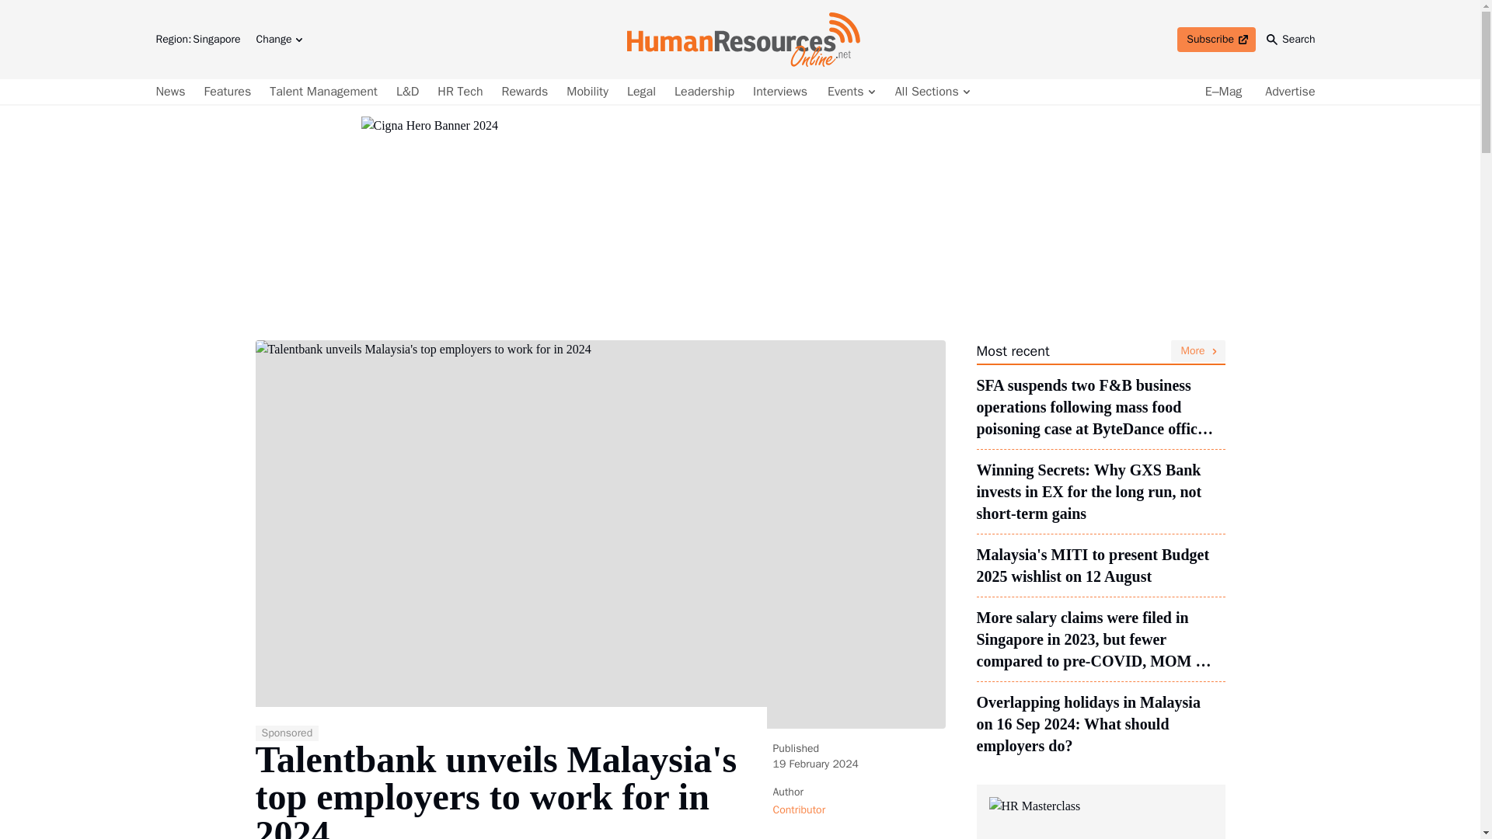 This screenshot has width=1492, height=839. I want to click on Cigna Hero Banner 2024, so click(278, 39).